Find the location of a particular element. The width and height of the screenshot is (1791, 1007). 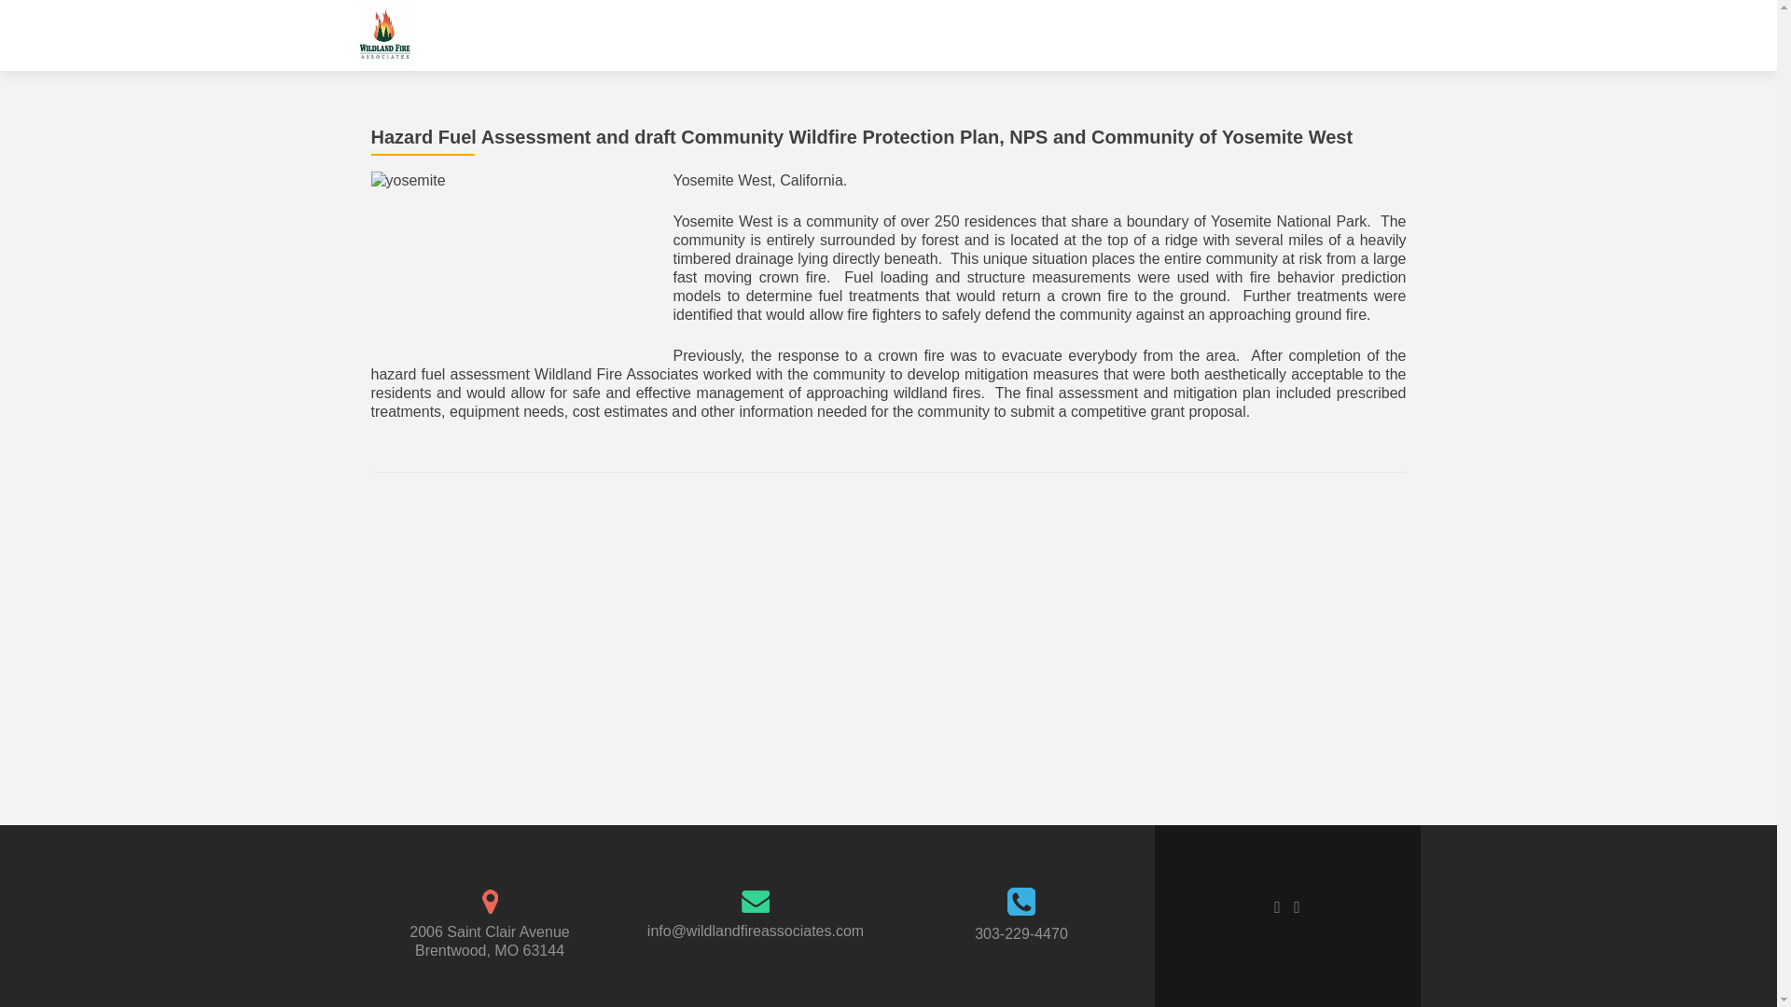

Projects is located at coordinates (1188, 35).